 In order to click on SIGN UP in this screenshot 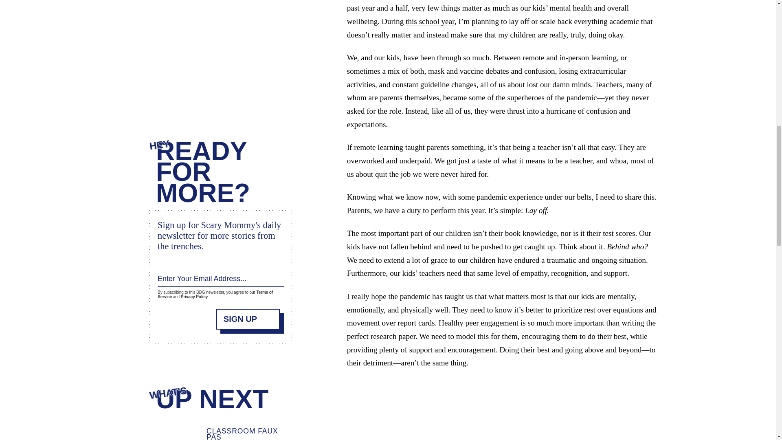, I will do `click(248, 318)`.